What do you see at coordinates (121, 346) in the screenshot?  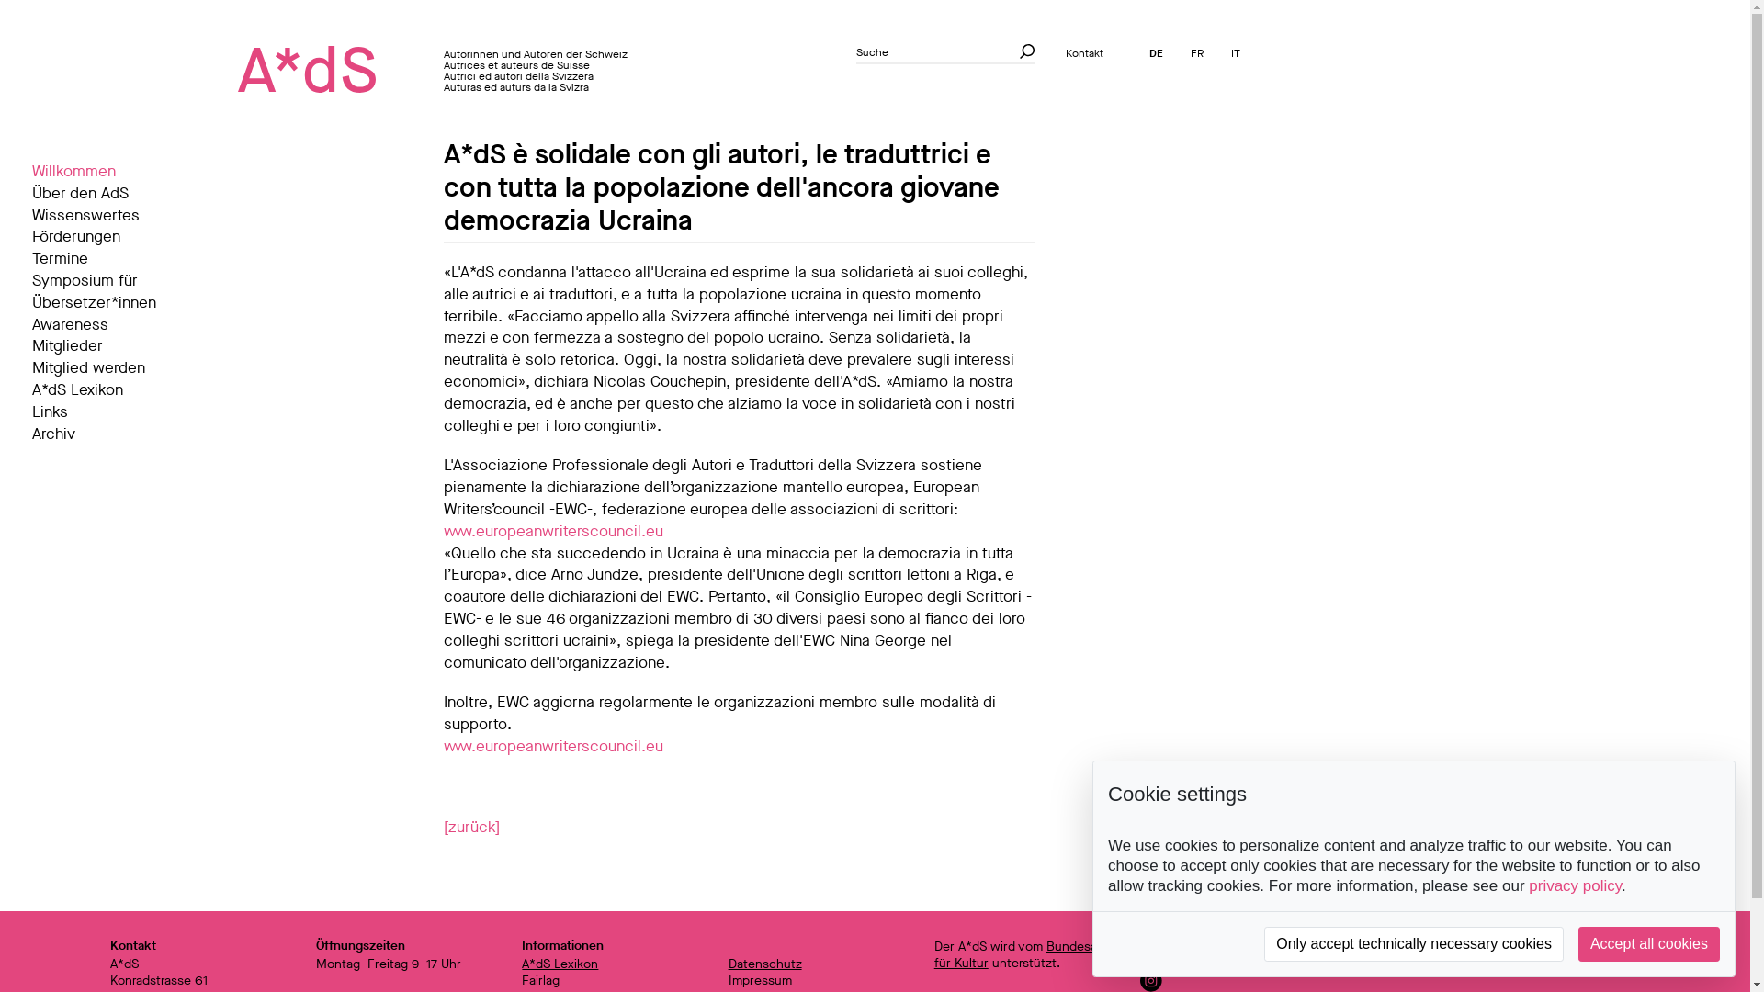 I see `Mitglieder` at bounding box center [121, 346].